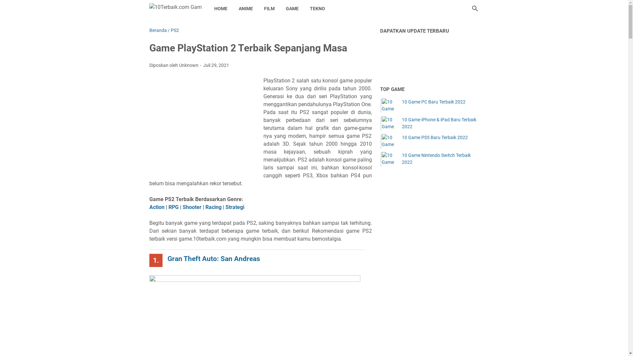 The image size is (633, 356). Describe the element at coordinates (206, 125) in the screenshot. I see `Advertisement` at that location.